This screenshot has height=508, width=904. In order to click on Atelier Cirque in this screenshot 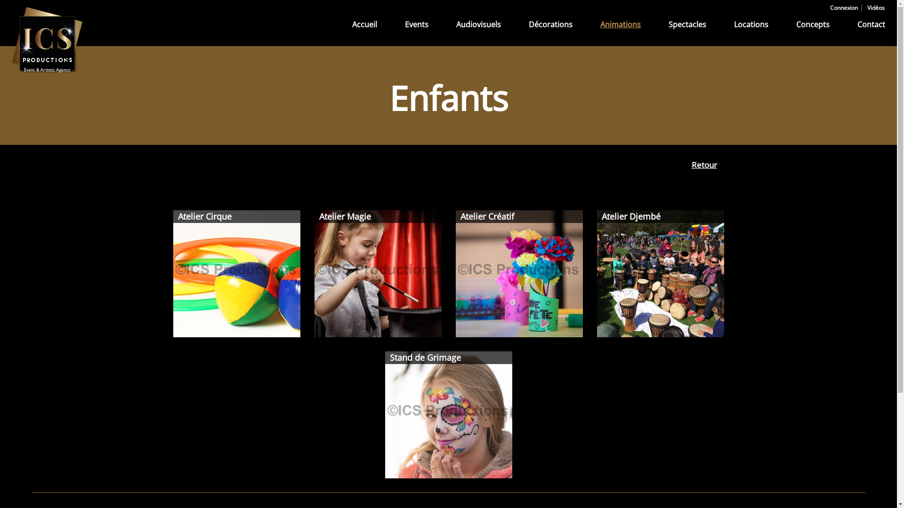, I will do `click(237, 274)`.